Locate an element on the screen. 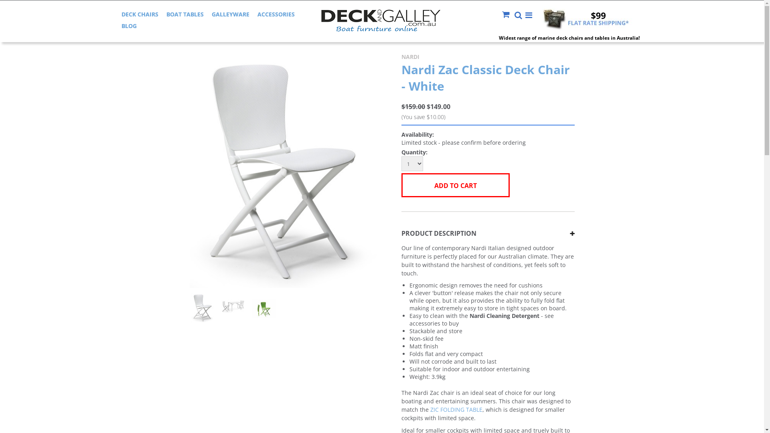 The image size is (770, 433). Image 1 is located at coordinates (203, 308).